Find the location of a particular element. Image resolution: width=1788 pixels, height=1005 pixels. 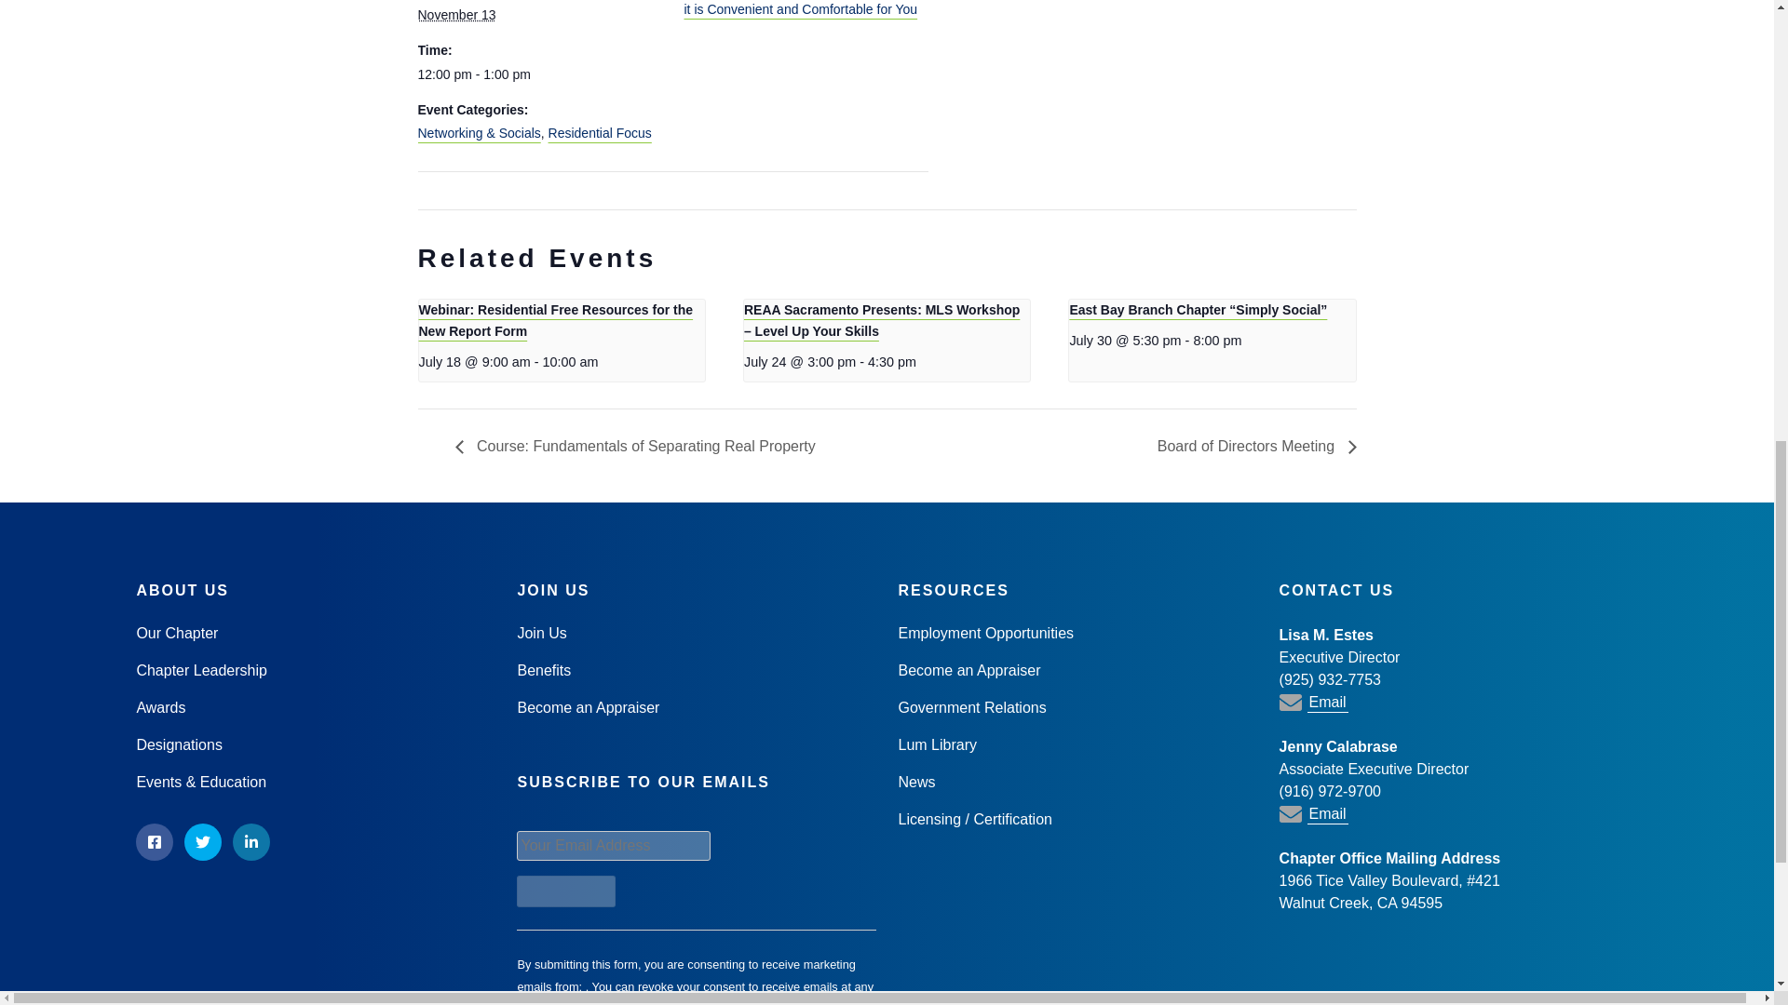

2024-11-13 is located at coordinates (455, 14).